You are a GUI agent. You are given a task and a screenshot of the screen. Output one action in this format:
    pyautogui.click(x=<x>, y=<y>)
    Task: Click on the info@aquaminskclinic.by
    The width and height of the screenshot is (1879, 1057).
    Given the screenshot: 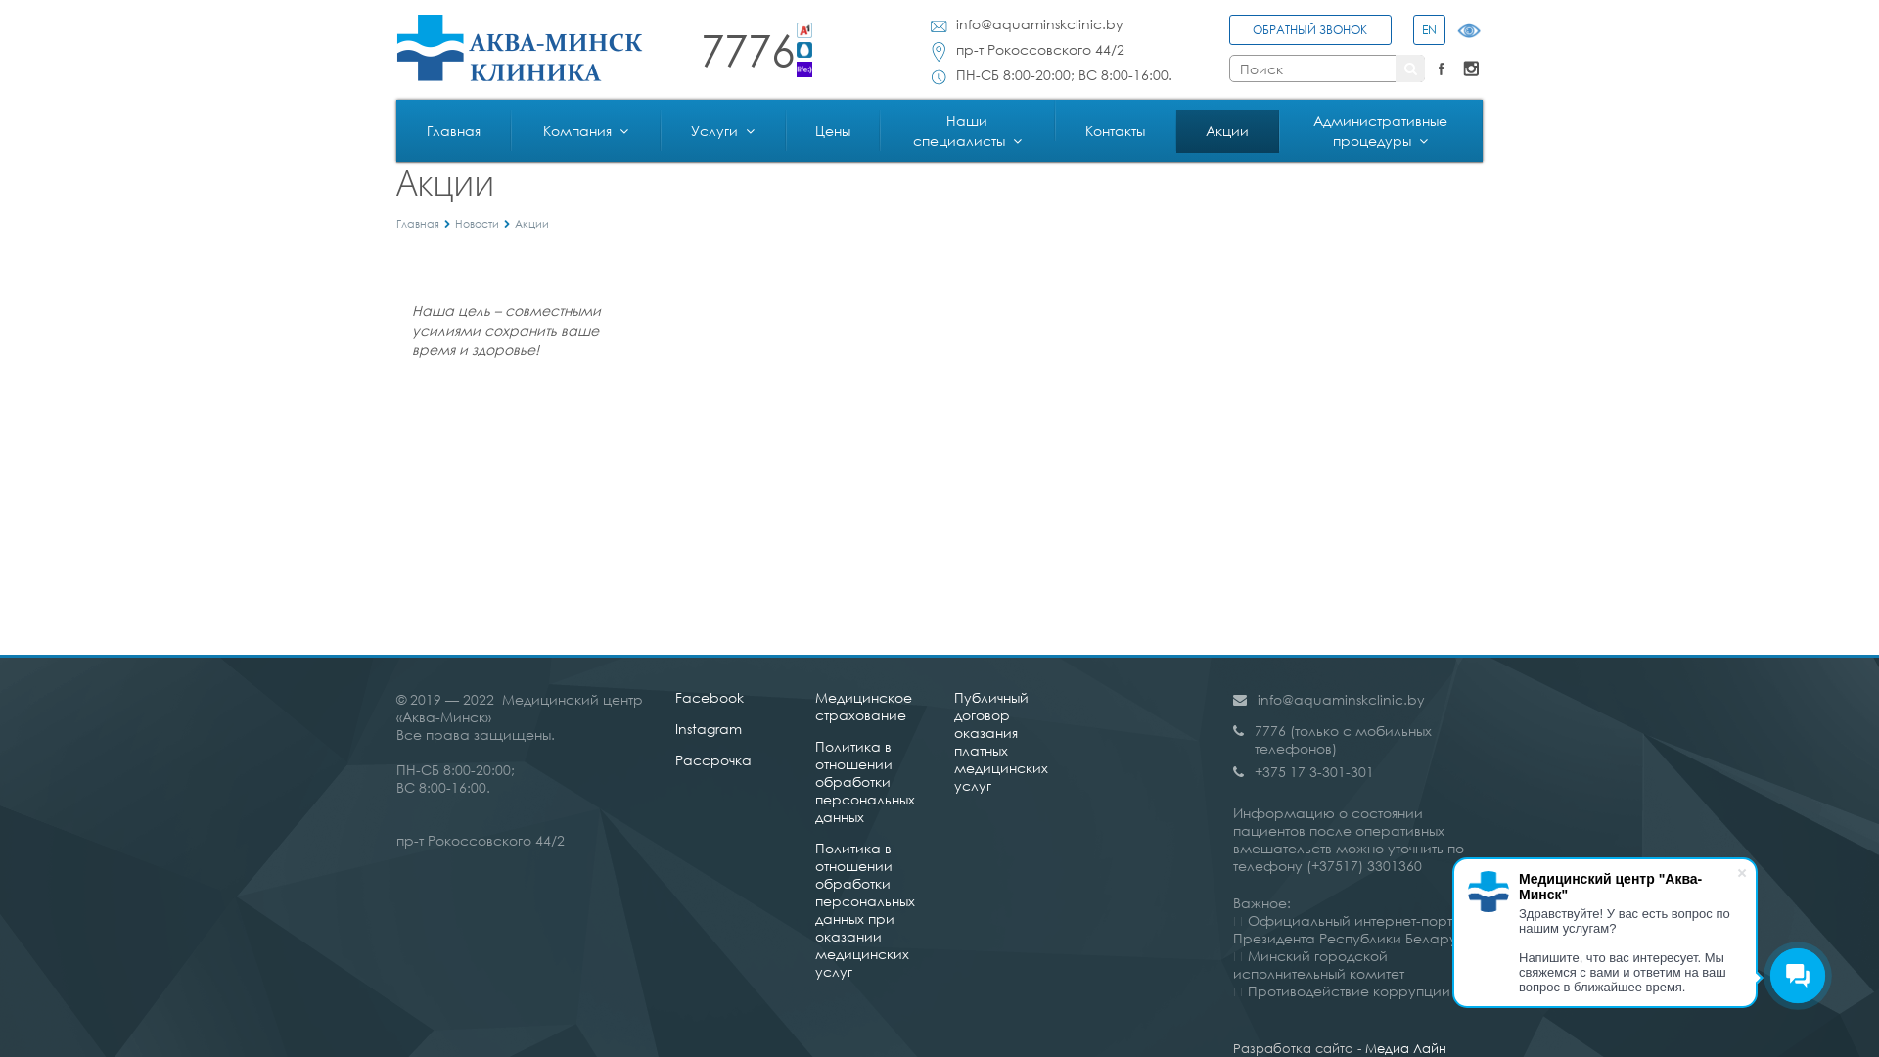 What is the action you would take?
    pyautogui.click(x=1341, y=699)
    